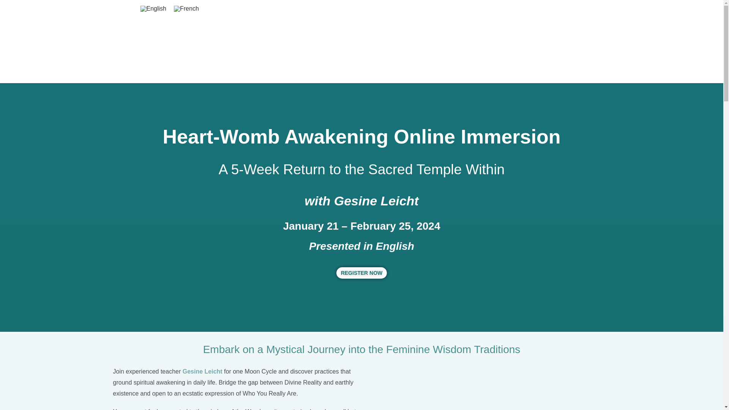 The height and width of the screenshot is (410, 729). I want to click on Login, so click(566, 8).